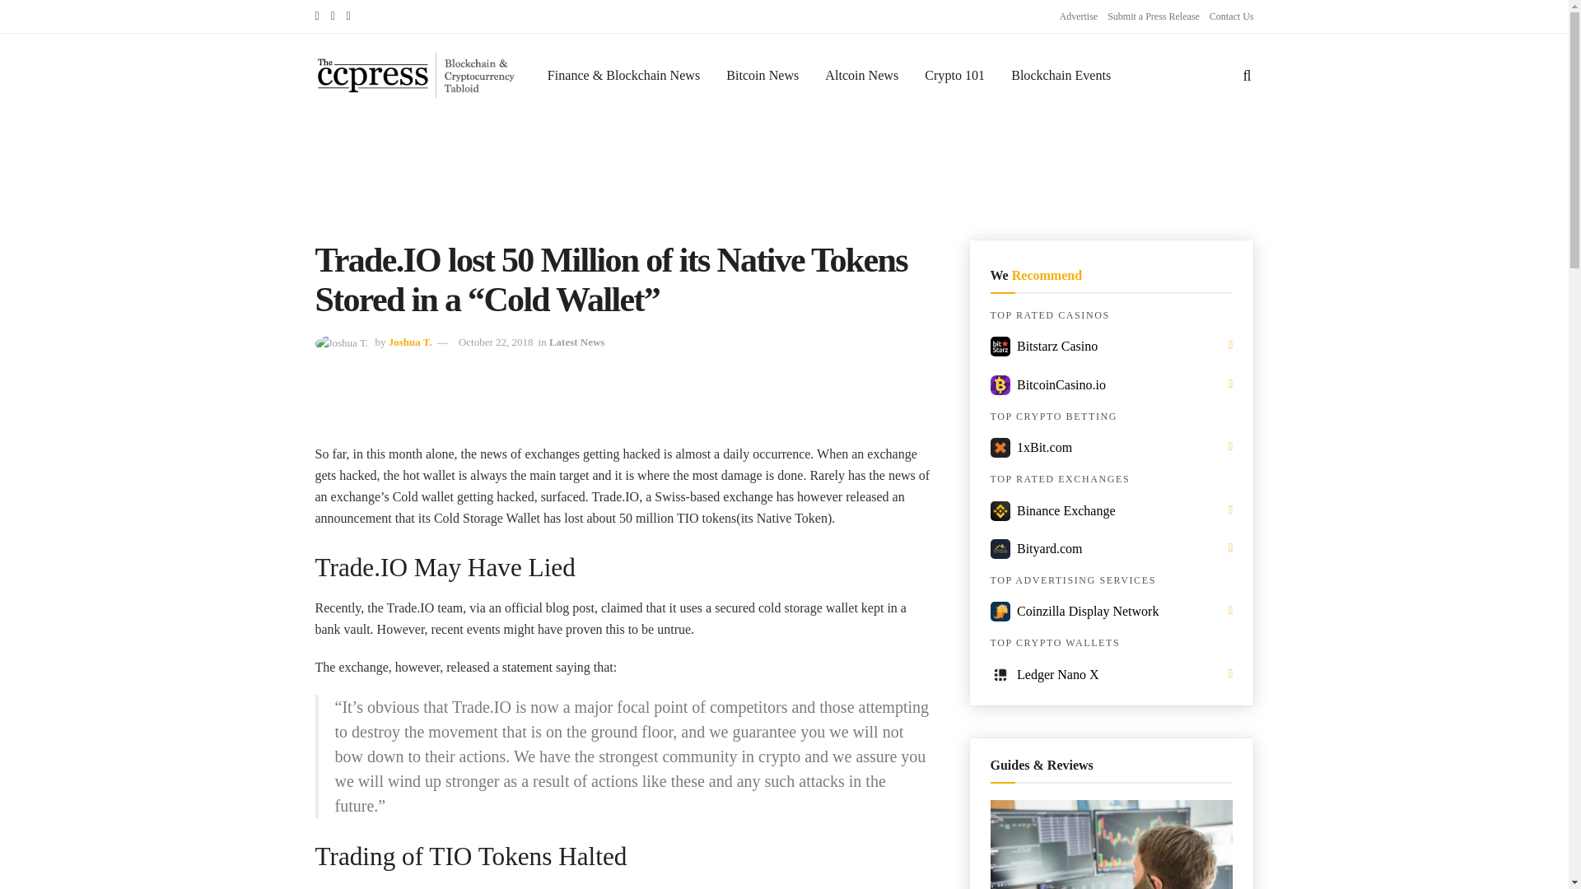  What do you see at coordinates (1231, 16) in the screenshot?
I see `Contact Us` at bounding box center [1231, 16].